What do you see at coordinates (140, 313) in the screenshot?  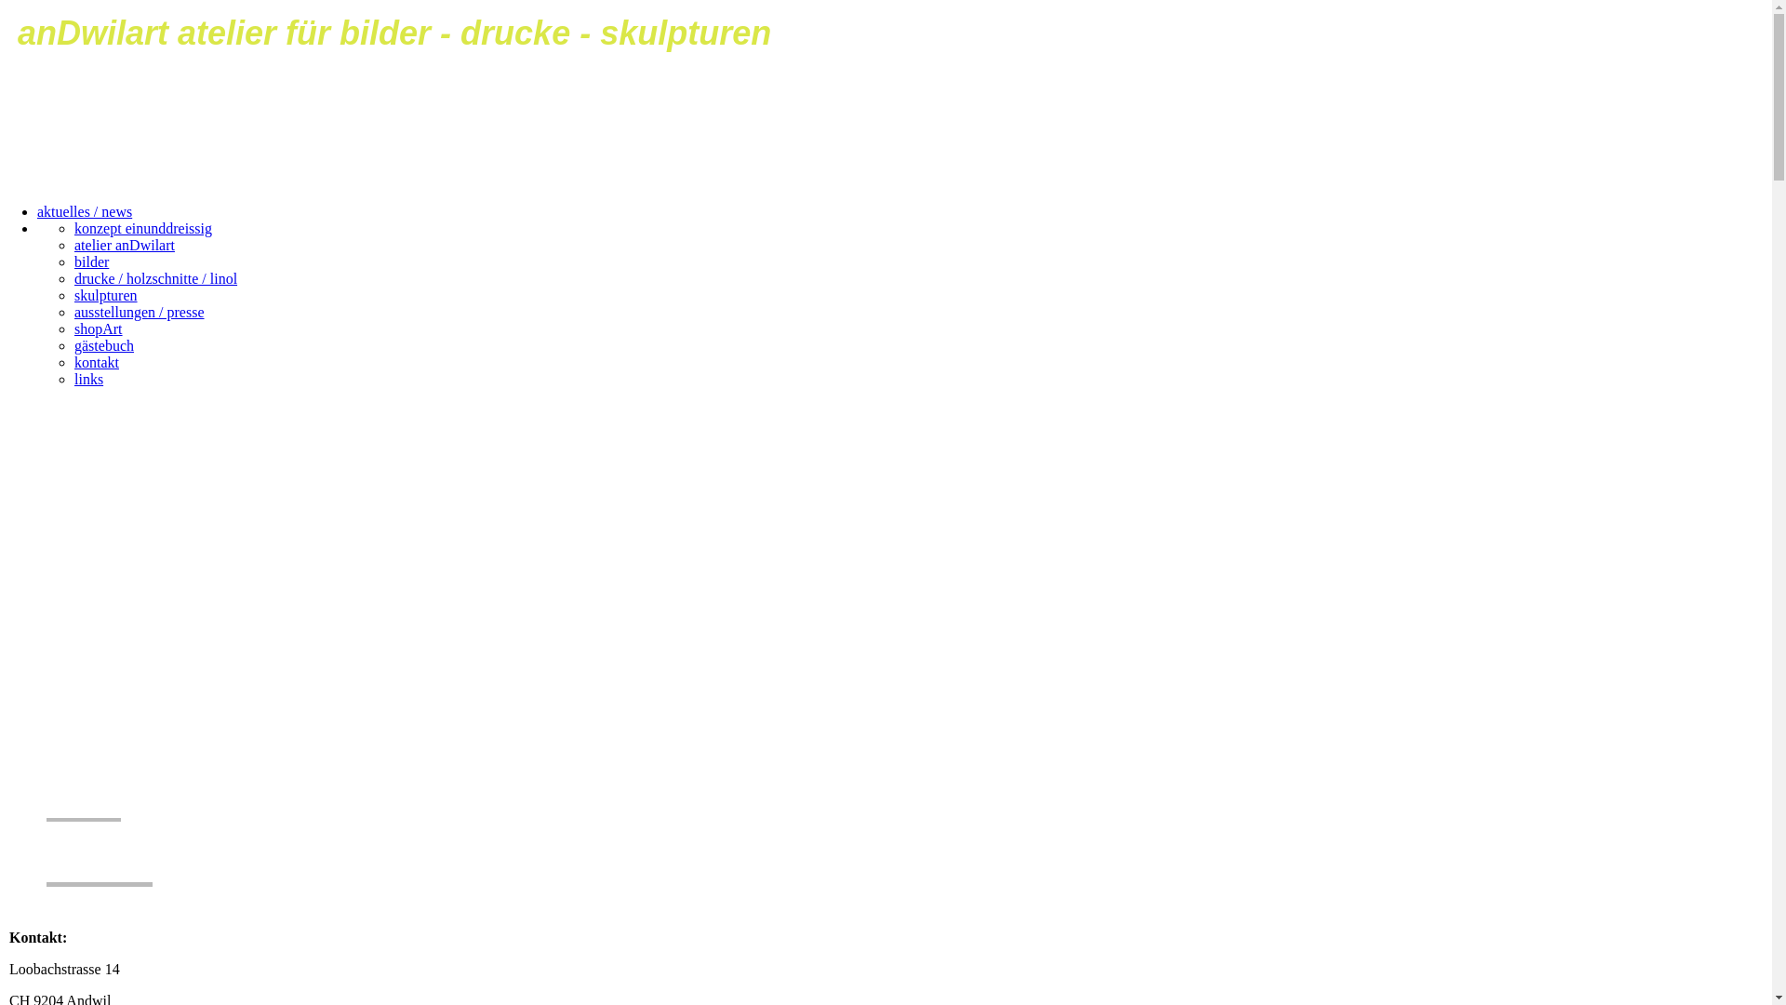 I see `ausstellungen / presse` at bounding box center [140, 313].